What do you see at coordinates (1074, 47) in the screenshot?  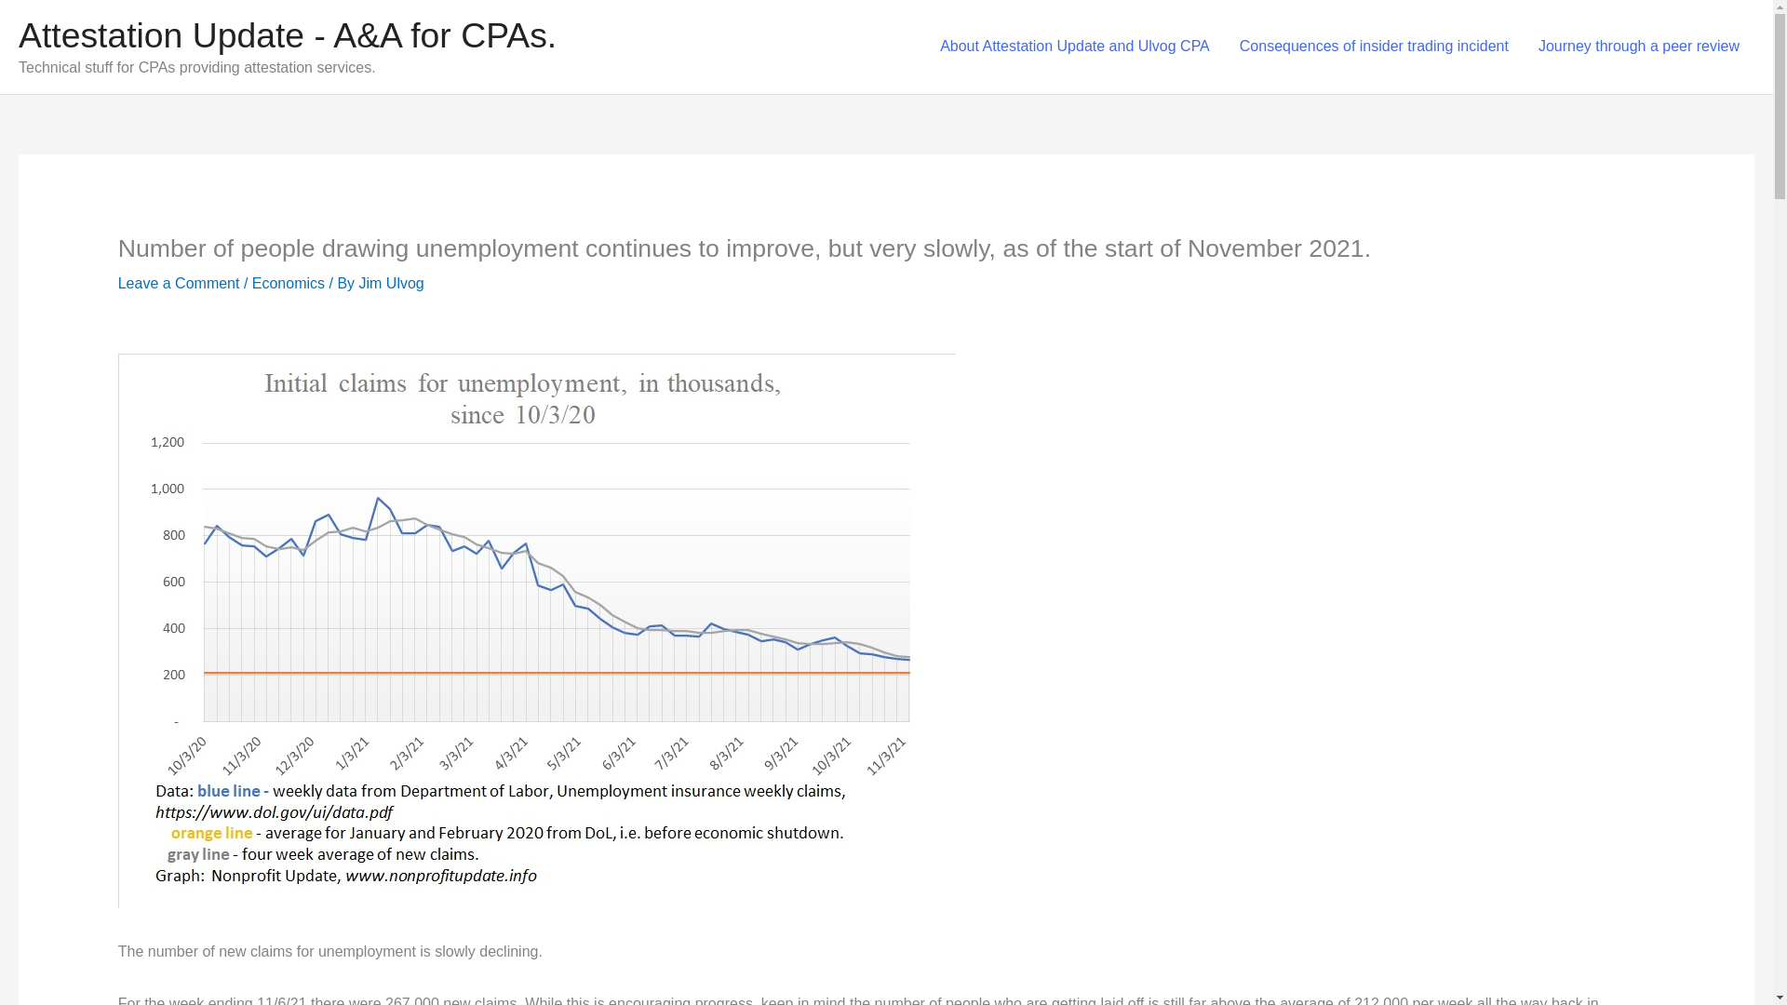 I see `About Attestation Update and Ulvog CPA` at bounding box center [1074, 47].